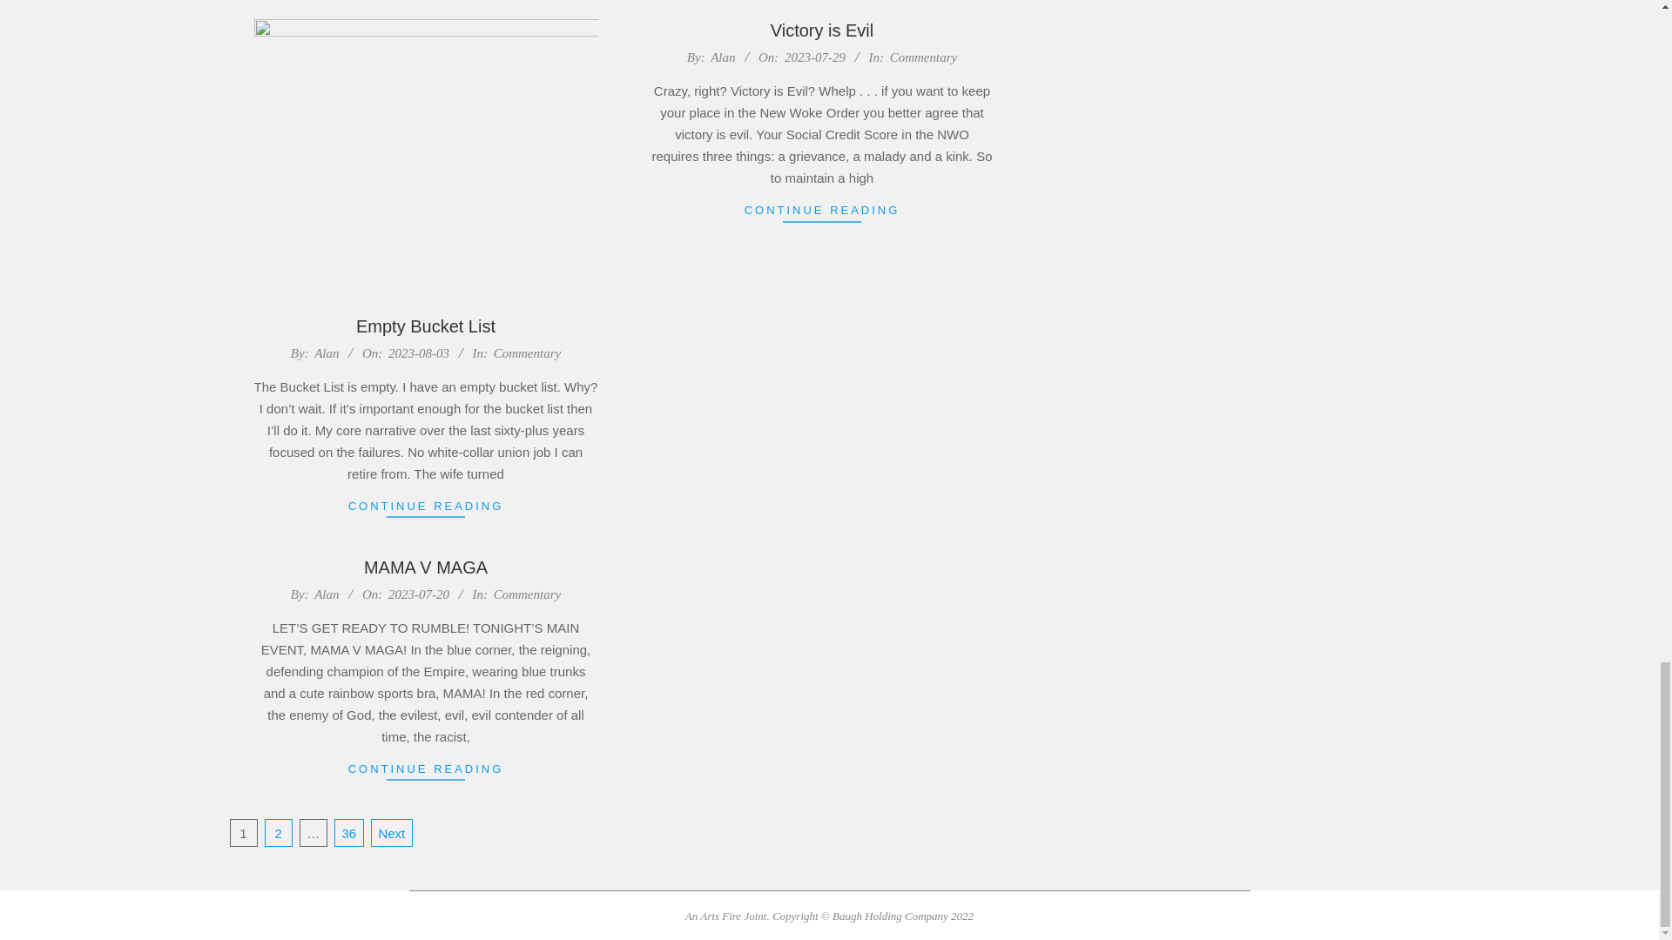 This screenshot has height=940, width=1672. Describe the element at coordinates (418, 353) in the screenshot. I see `Thursday, August 3, 2023, 6:00 am` at that location.